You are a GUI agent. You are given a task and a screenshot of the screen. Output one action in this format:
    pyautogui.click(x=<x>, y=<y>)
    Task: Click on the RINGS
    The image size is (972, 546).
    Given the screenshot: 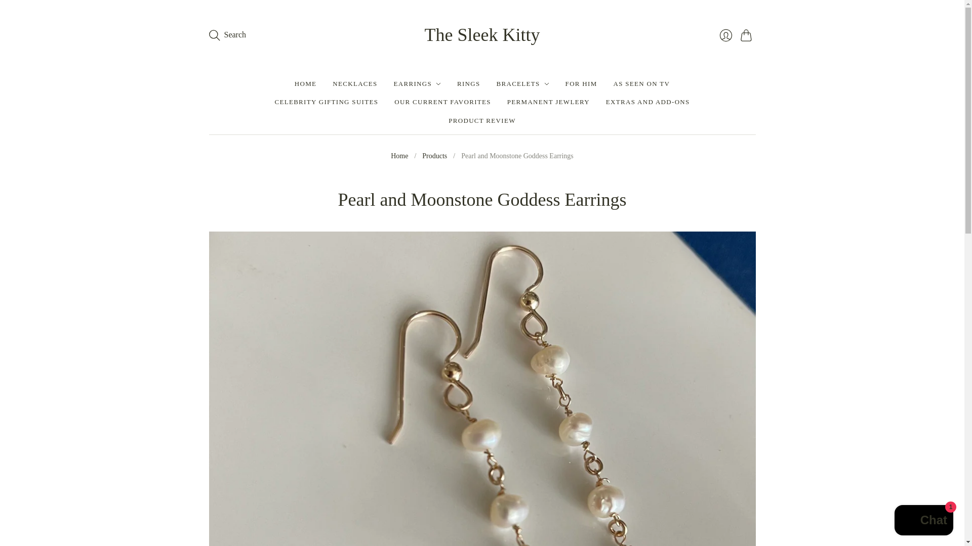 What is the action you would take?
    pyautogui.click(x=468, y=83)
    